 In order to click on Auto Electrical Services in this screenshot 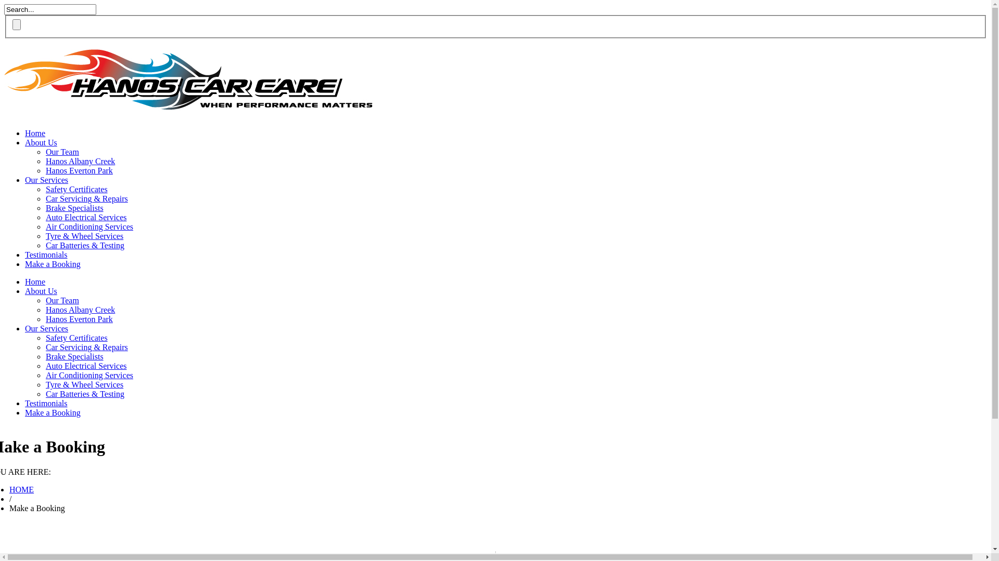, I will do `click(86, 217)`.